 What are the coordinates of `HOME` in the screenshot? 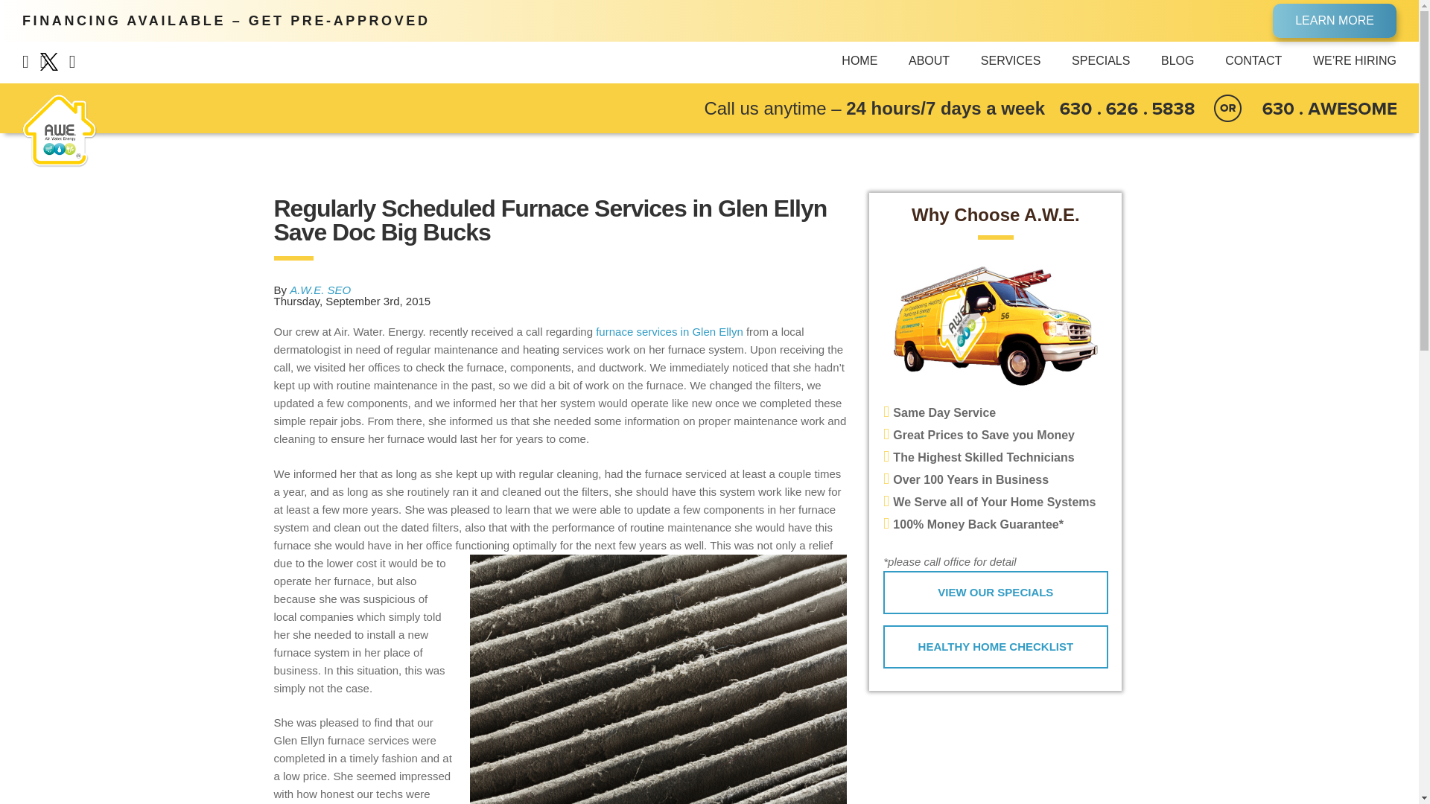 It's located at (859, 61).